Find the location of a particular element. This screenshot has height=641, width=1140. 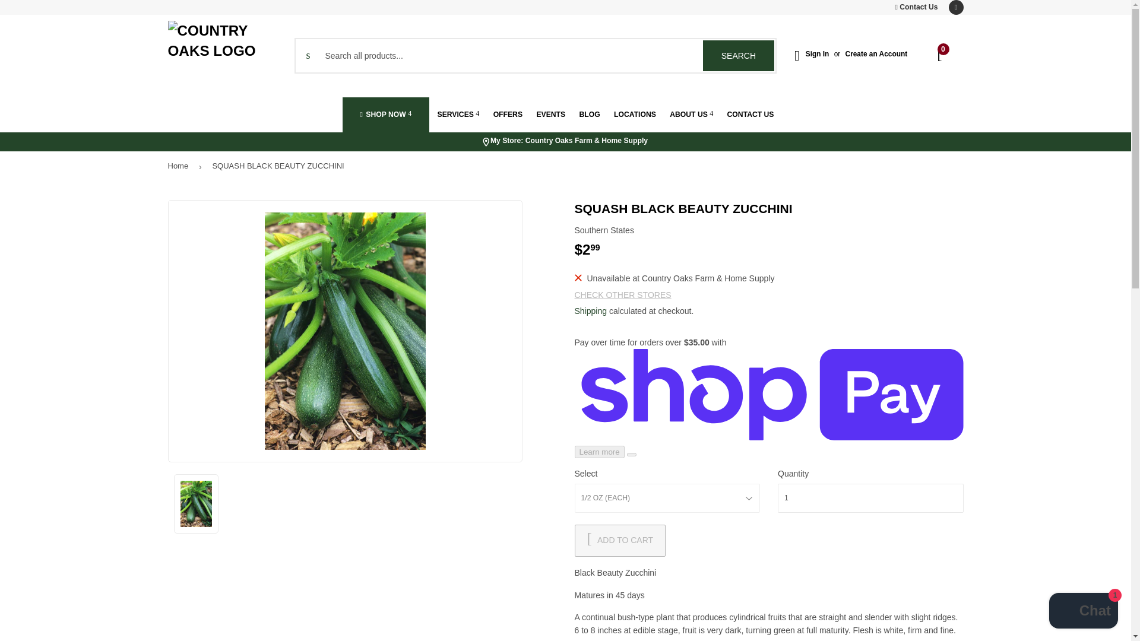

View all stores is located at coordinates (570, 142).